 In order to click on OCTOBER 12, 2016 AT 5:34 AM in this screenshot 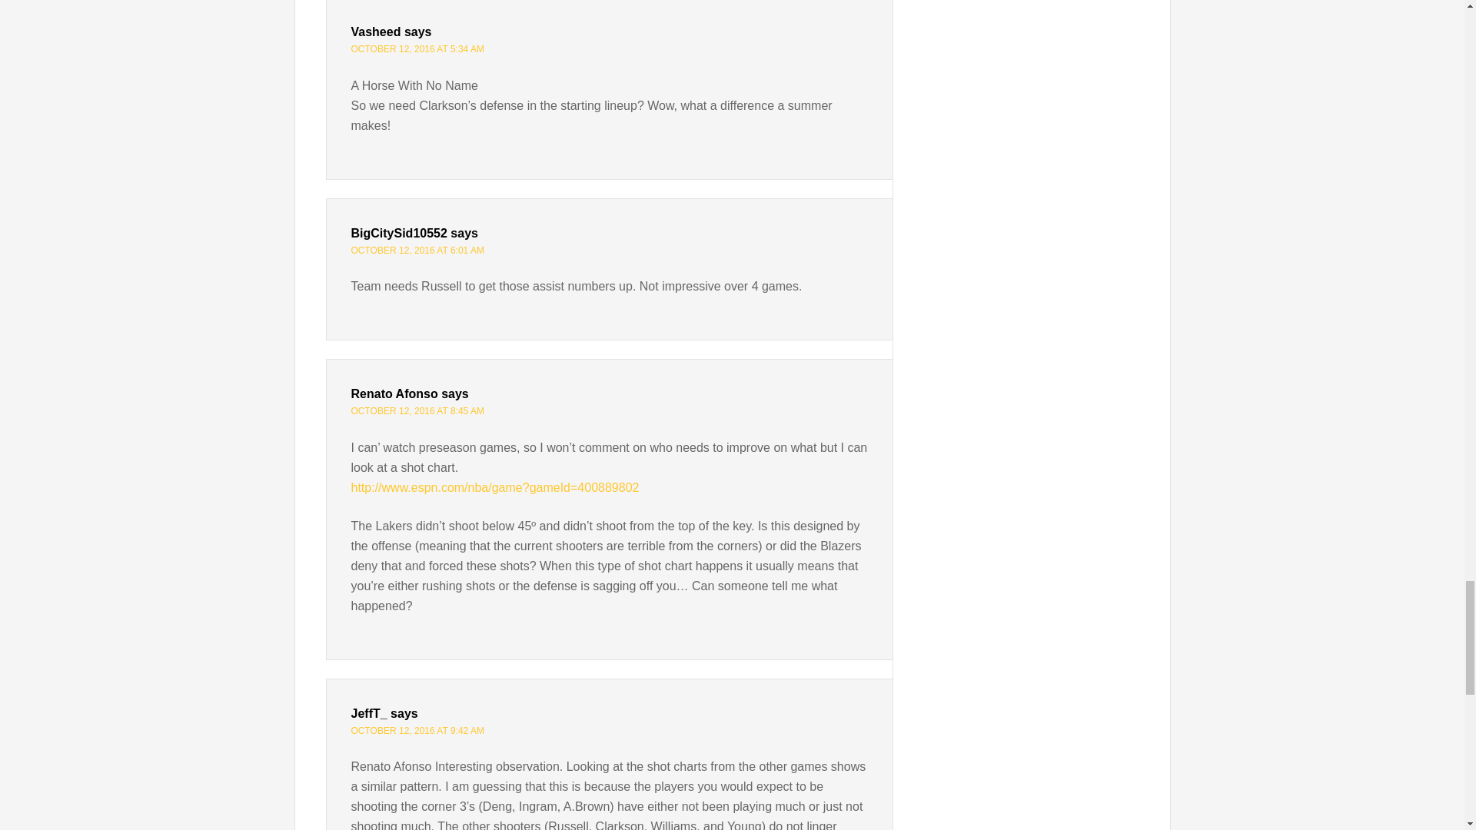, I will do `click(417, 49)`.